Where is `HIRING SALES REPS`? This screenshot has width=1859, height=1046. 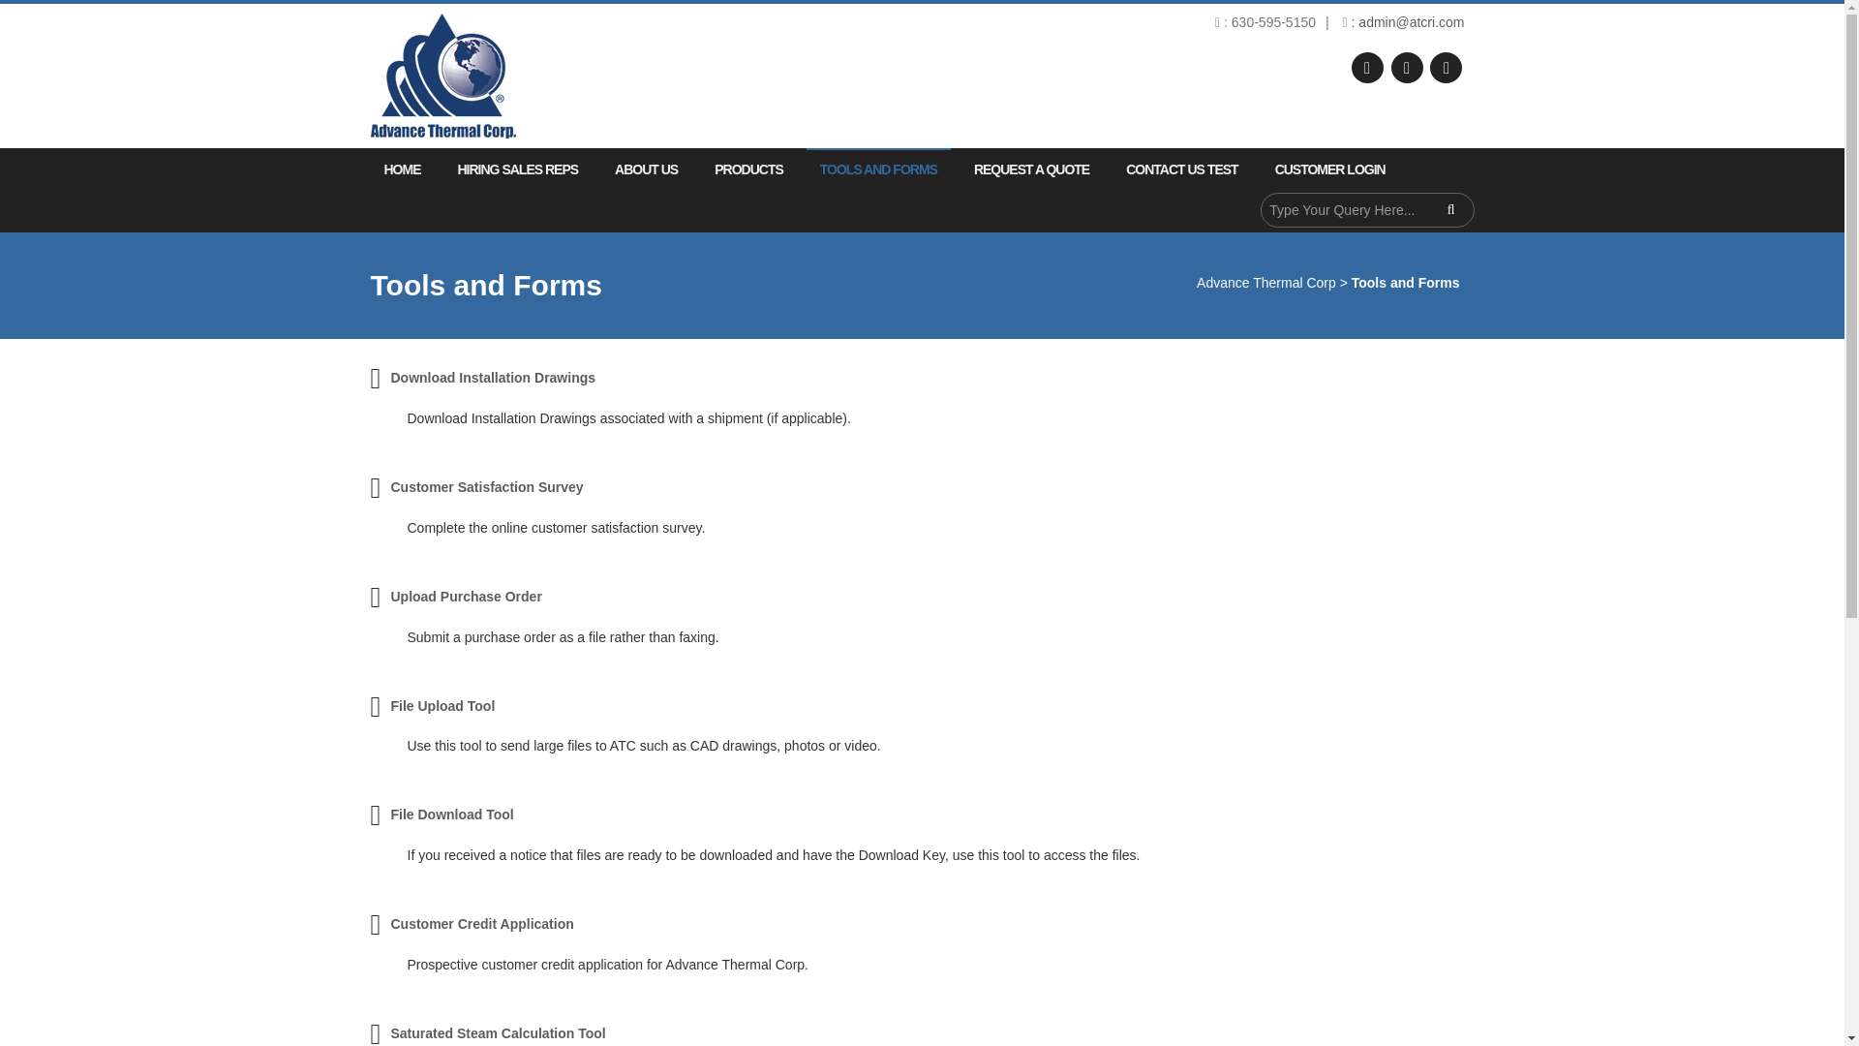 HIRING SALES REPS is located at coordinates (517, 169).